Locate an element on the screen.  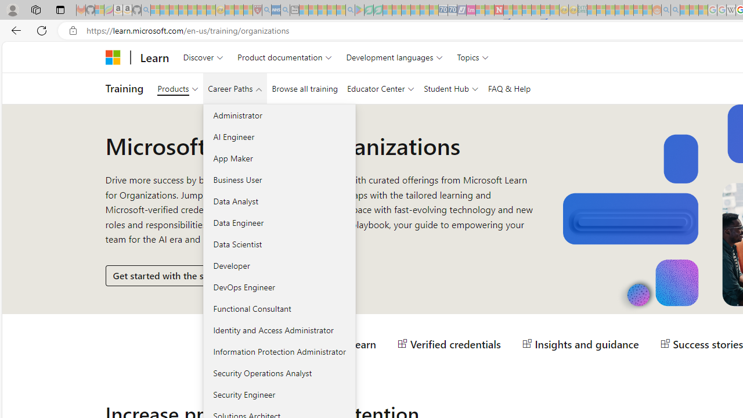
Career Paths is located at coordinates (235, 88).